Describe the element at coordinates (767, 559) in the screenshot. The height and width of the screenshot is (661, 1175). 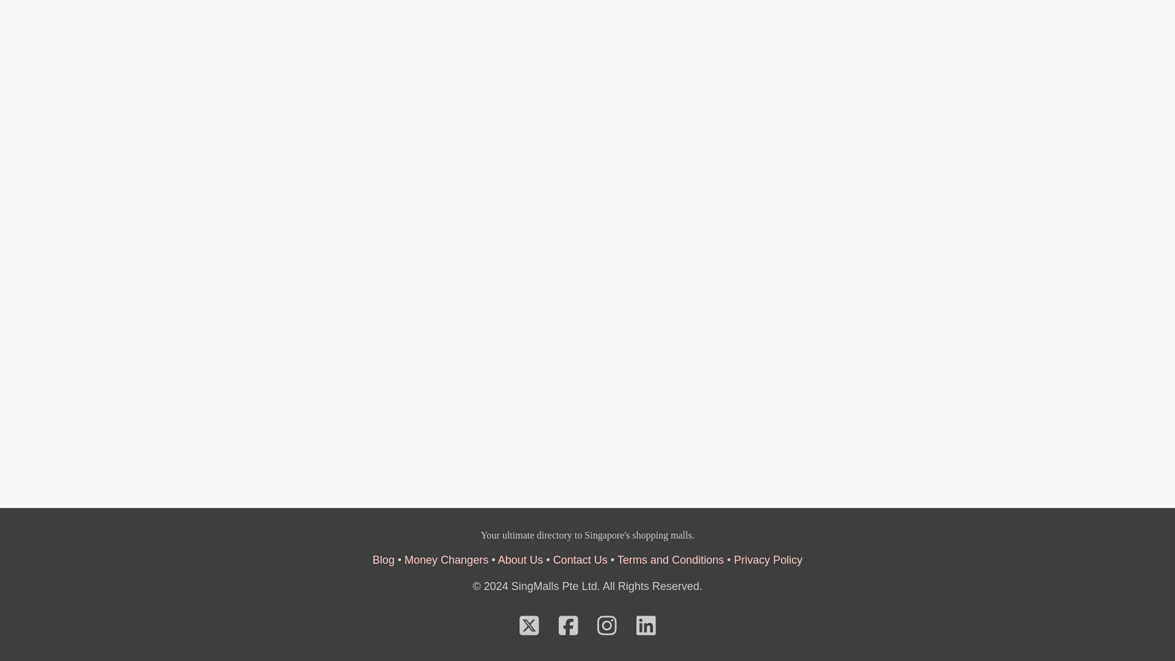
I see `Privacy Policy` at that location.